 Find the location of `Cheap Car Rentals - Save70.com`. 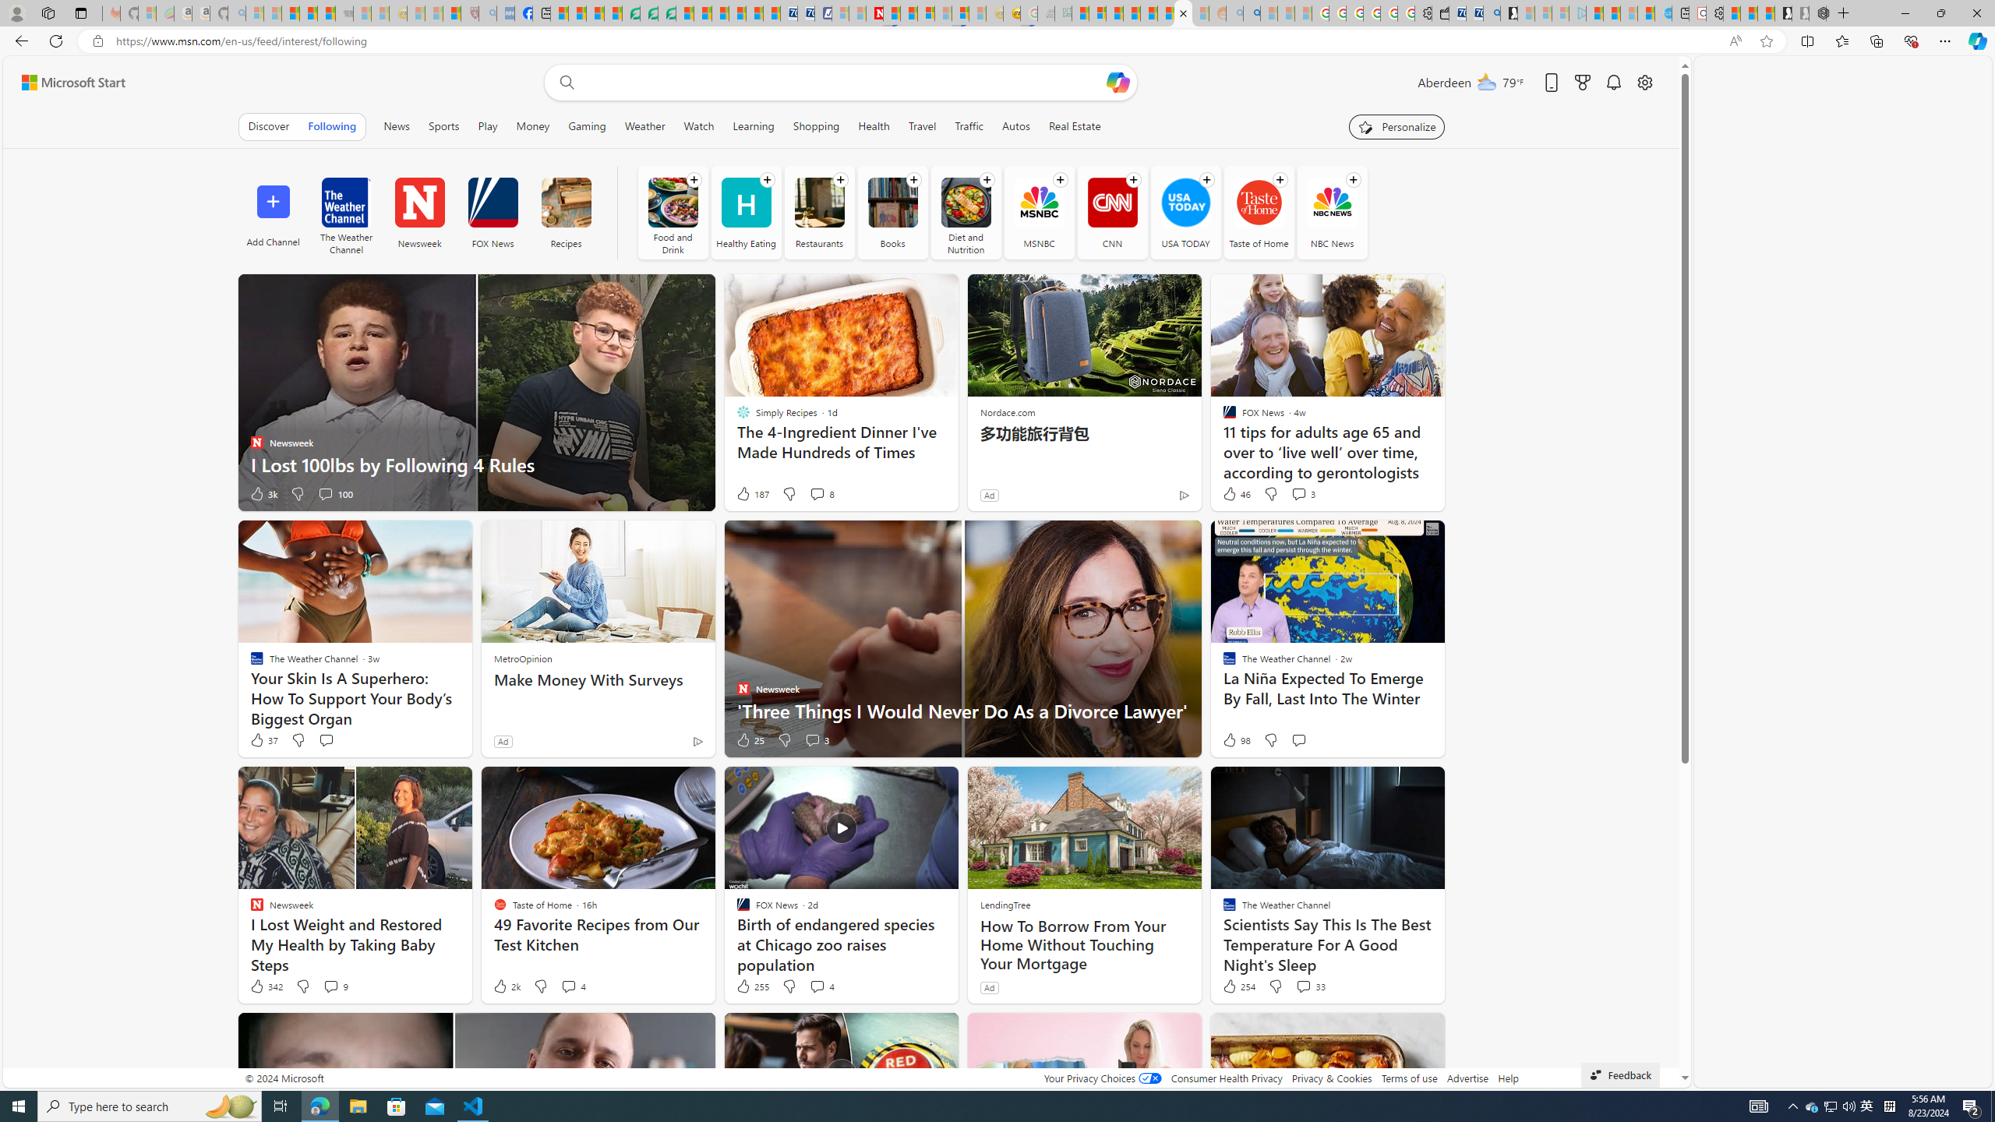

Cheap Car Rentals - Save70.com is located at coordinates (1474, 13).